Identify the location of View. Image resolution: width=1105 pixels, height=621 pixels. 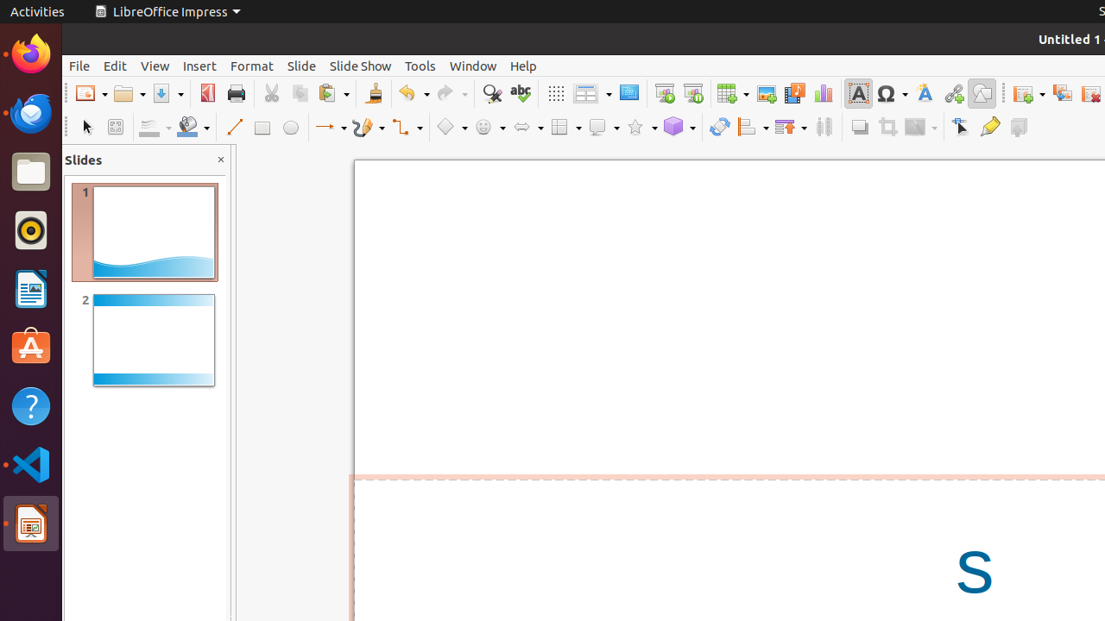
(155, 66).